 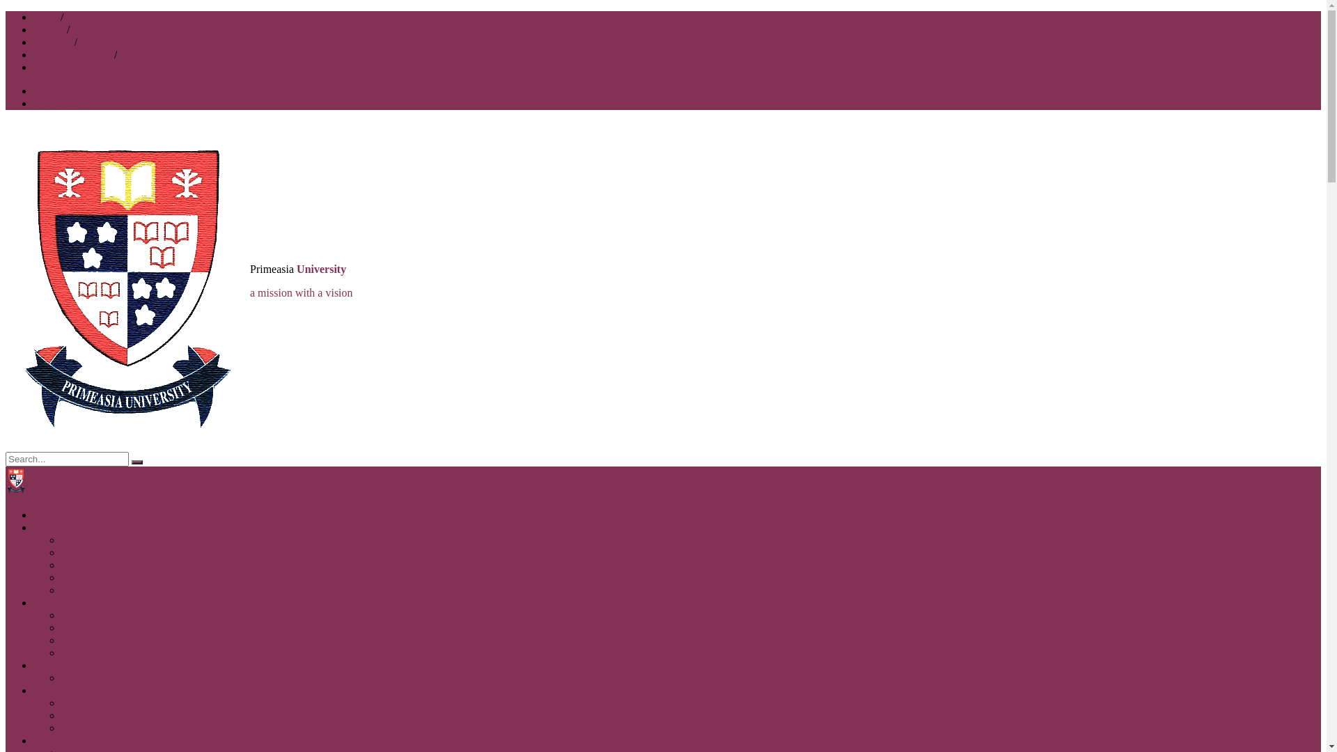 I want to click on Resources, so click(x=56, y=691).